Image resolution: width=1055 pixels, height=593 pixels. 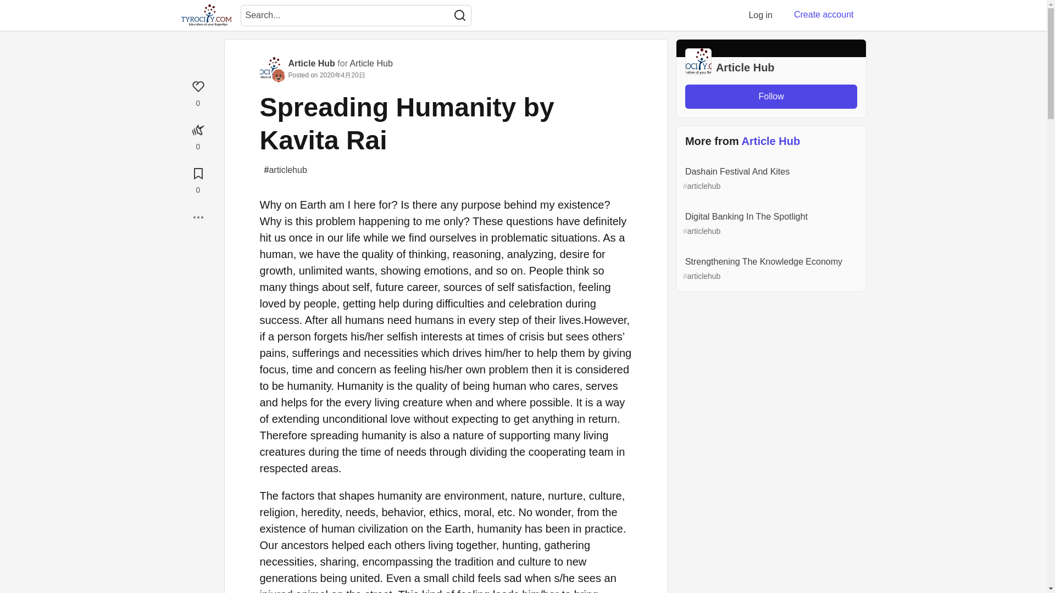 What do you see at coordinates (824, 15) in the screenshot?
I see `Create account` at bounding box center [824, 15].